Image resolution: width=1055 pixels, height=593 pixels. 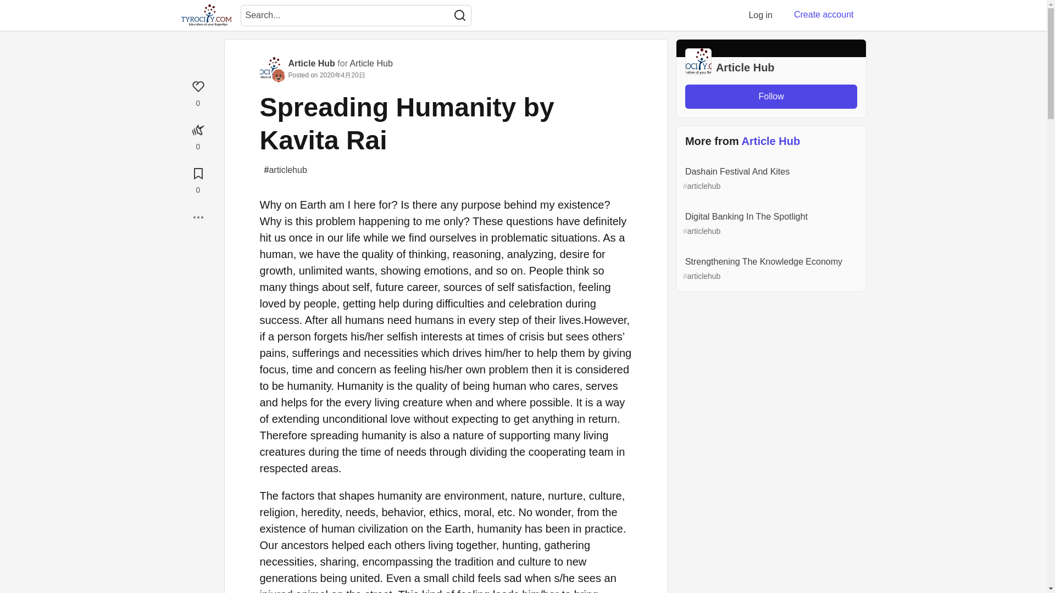 What do you see at coordinates (824, 15) in the screenshot?
I see `Create account` at bounding box center [824, 15].